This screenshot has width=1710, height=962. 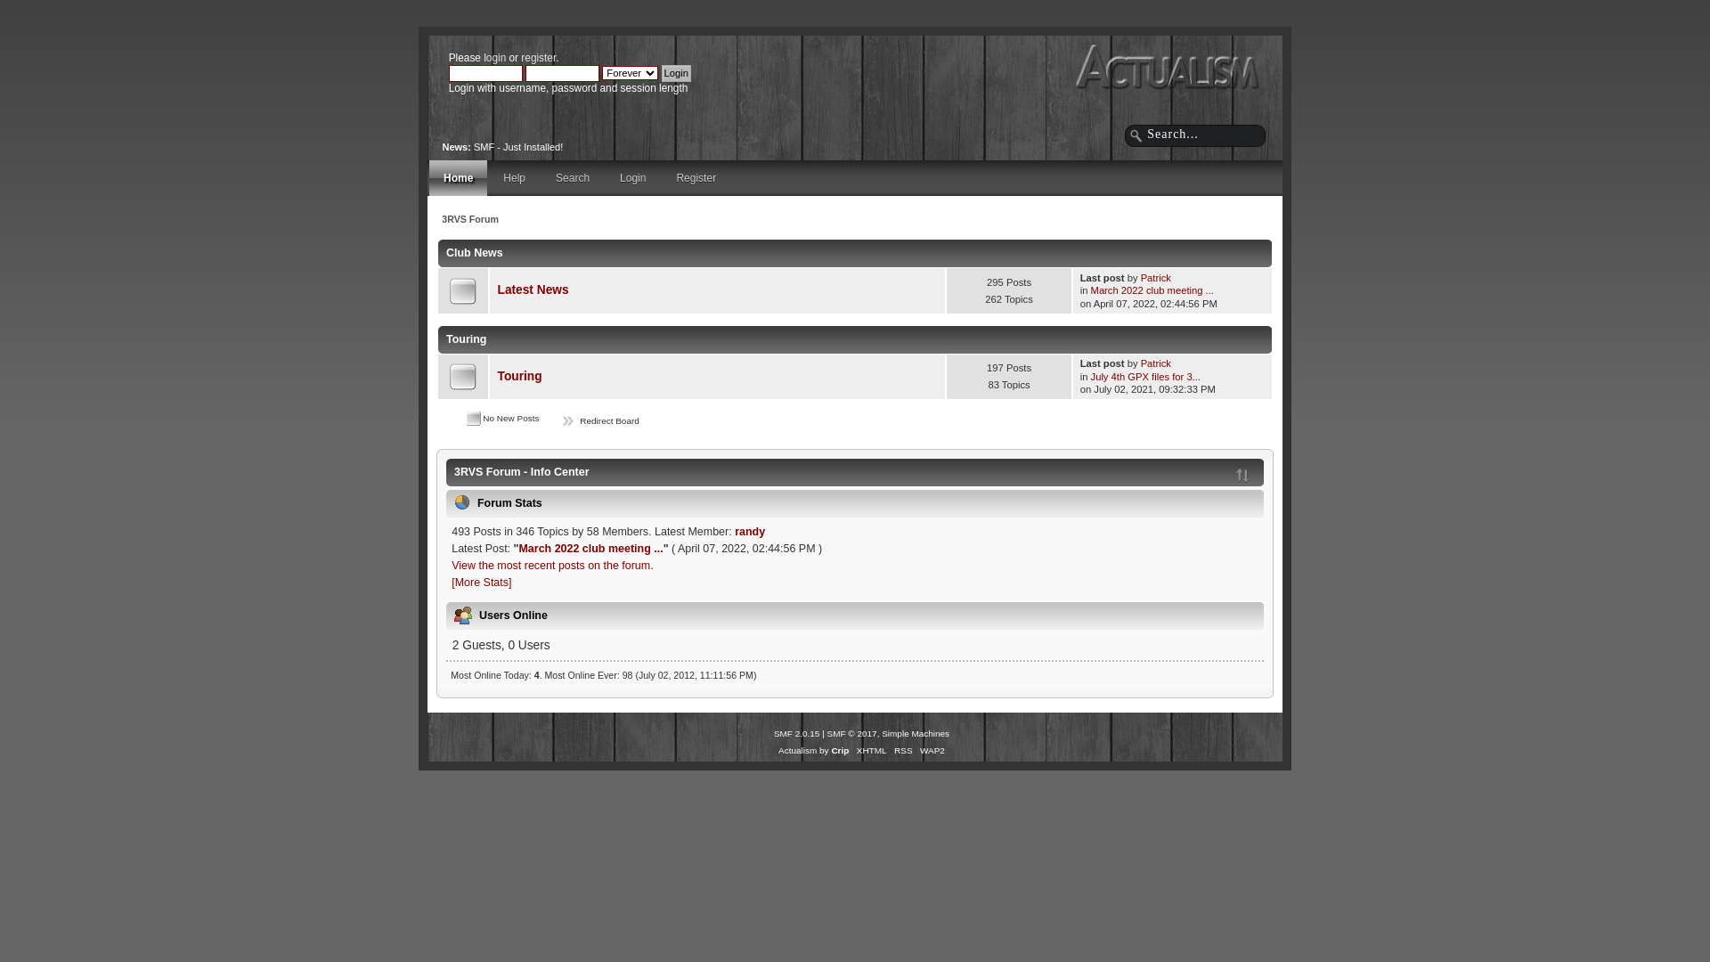 I want to click on March 2022 club meeting ..., so click(x=1152, y=290).